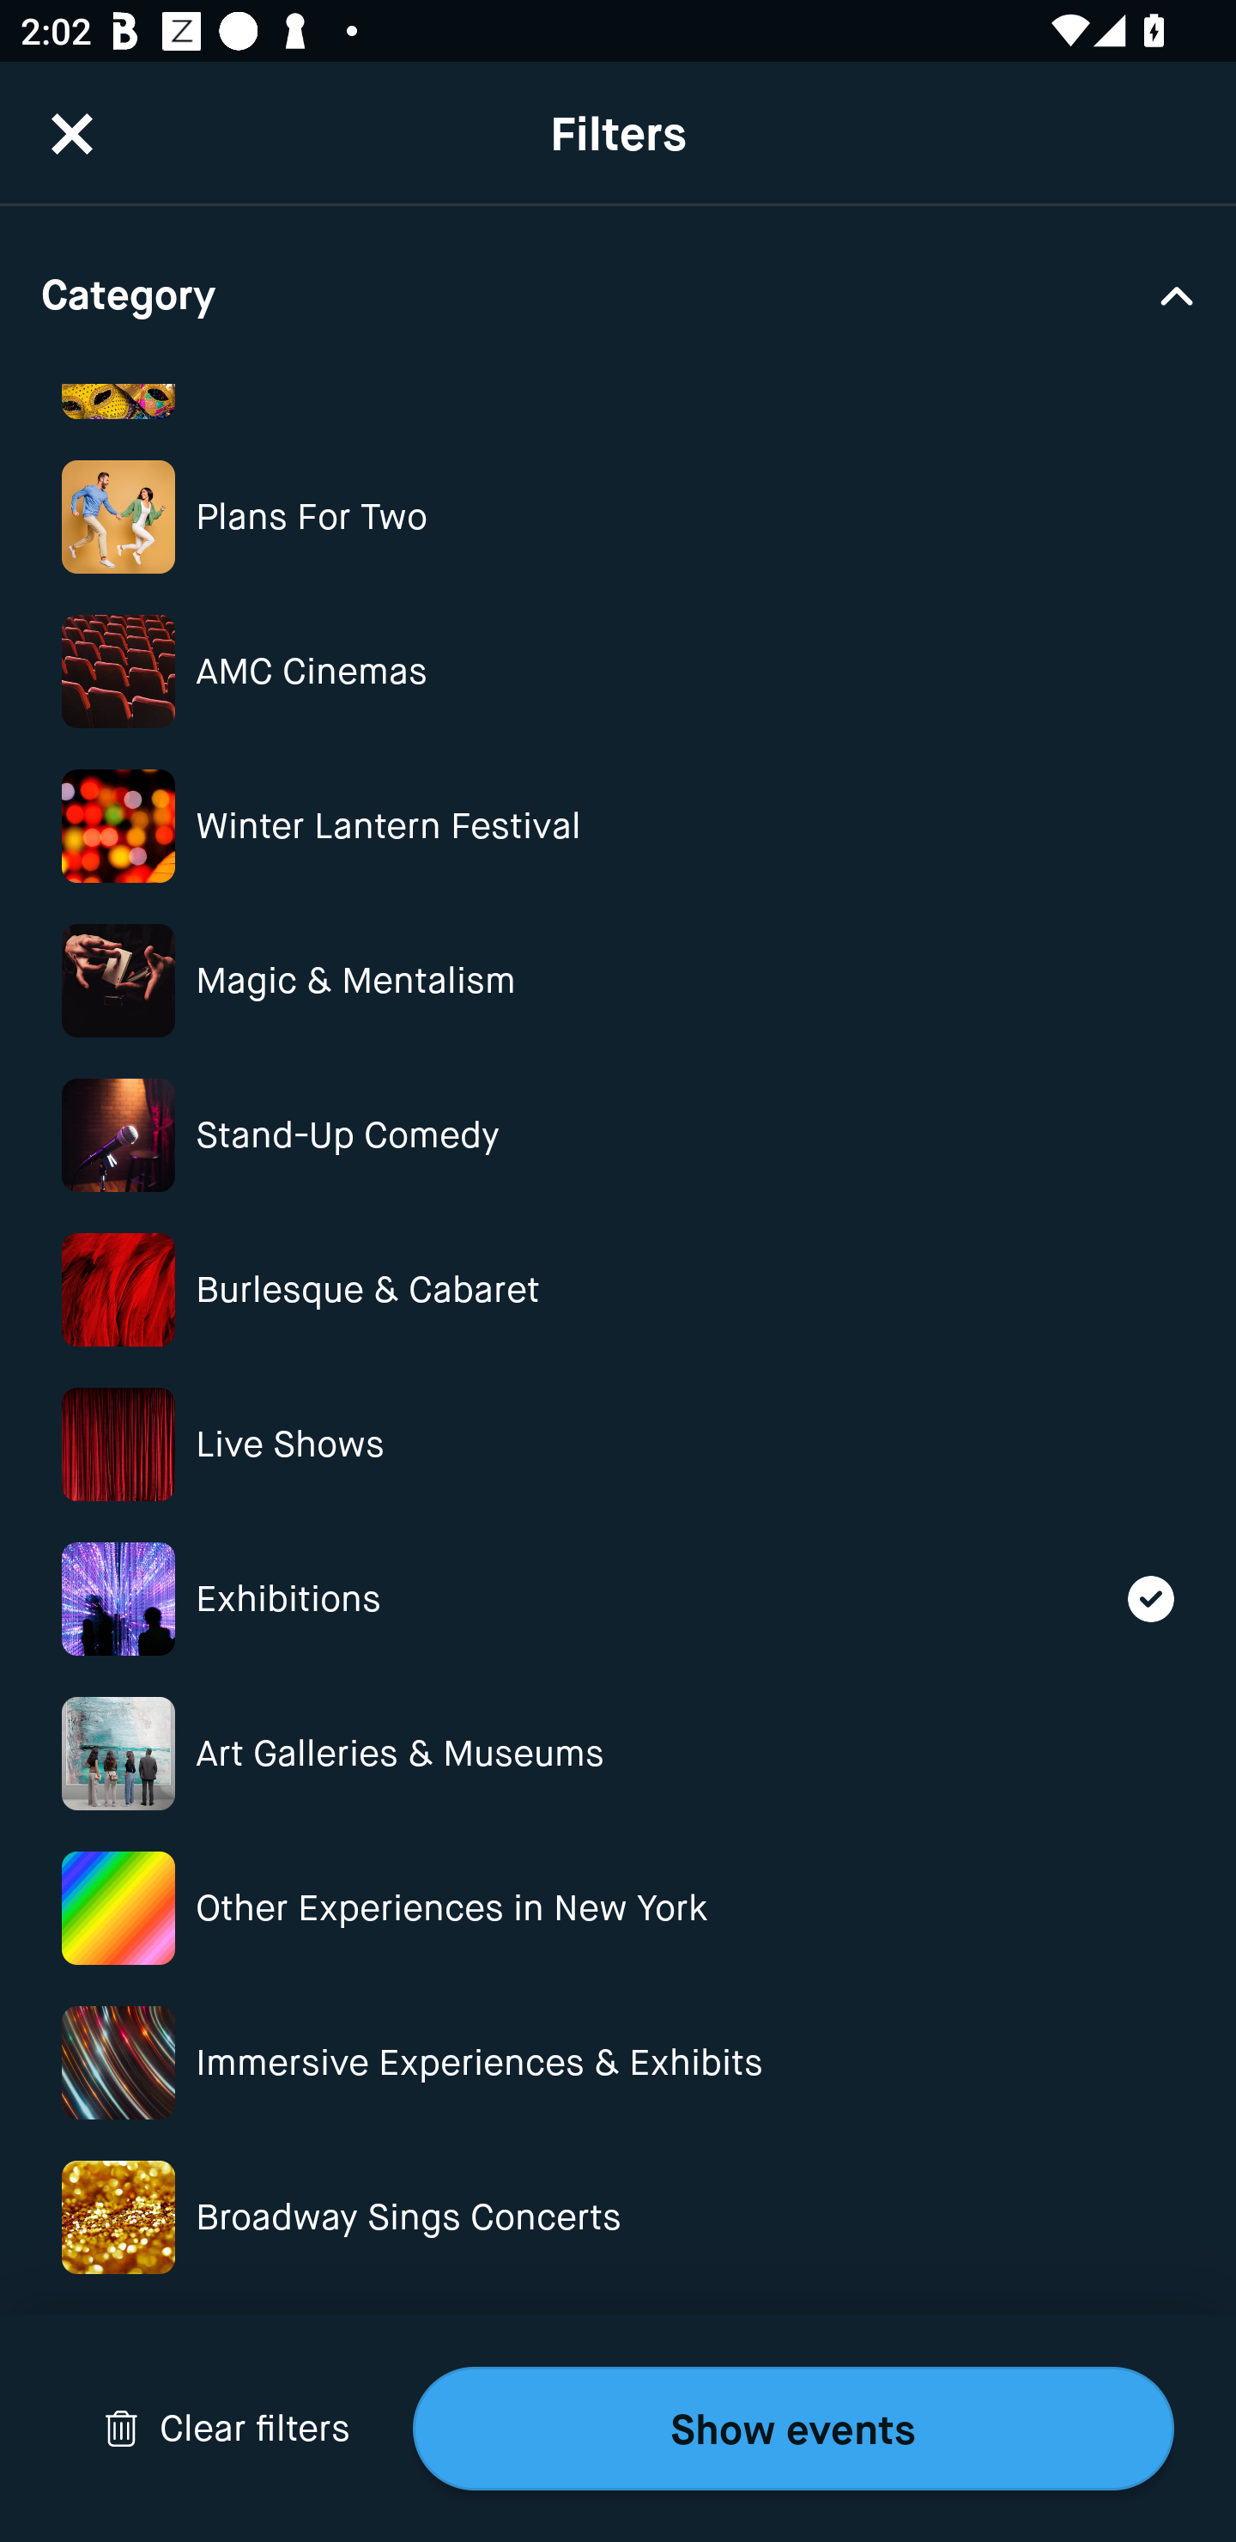  I want to click on Category Image Winter Lantern Festival, so click(618, 826).